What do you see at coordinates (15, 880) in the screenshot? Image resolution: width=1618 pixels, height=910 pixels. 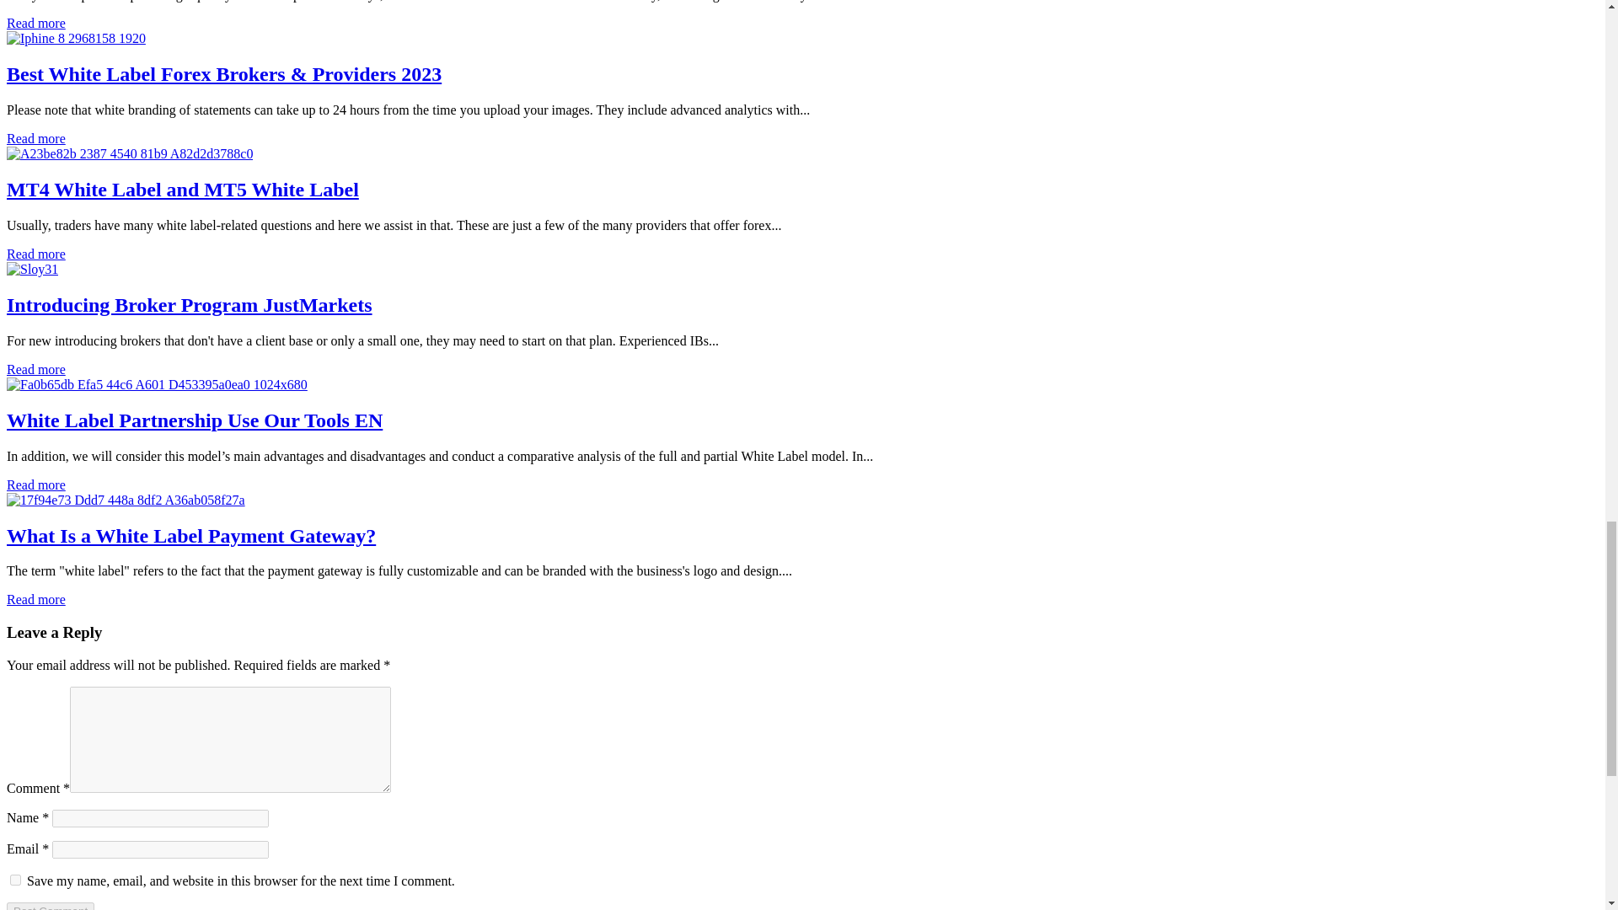 I see `yes` at bounding box center [15, 880].